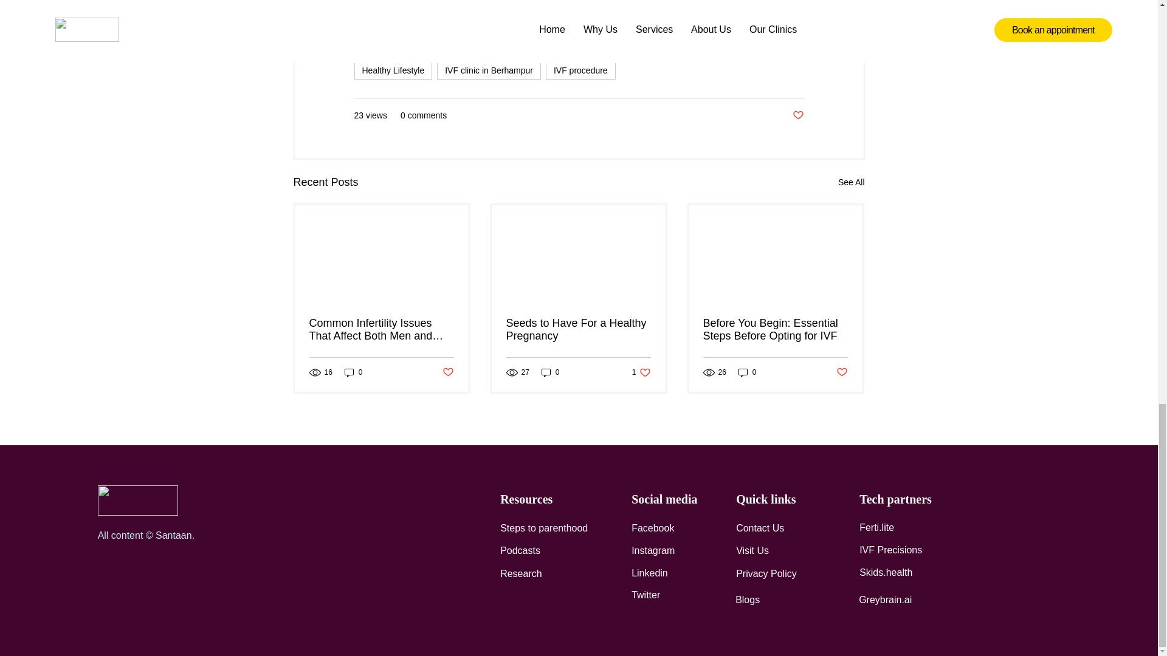 The image size is (1167, 656). Describe the element at coordinates (489, 70) in the screenshot. I see `IVF clinic in Berhampur` at that location.